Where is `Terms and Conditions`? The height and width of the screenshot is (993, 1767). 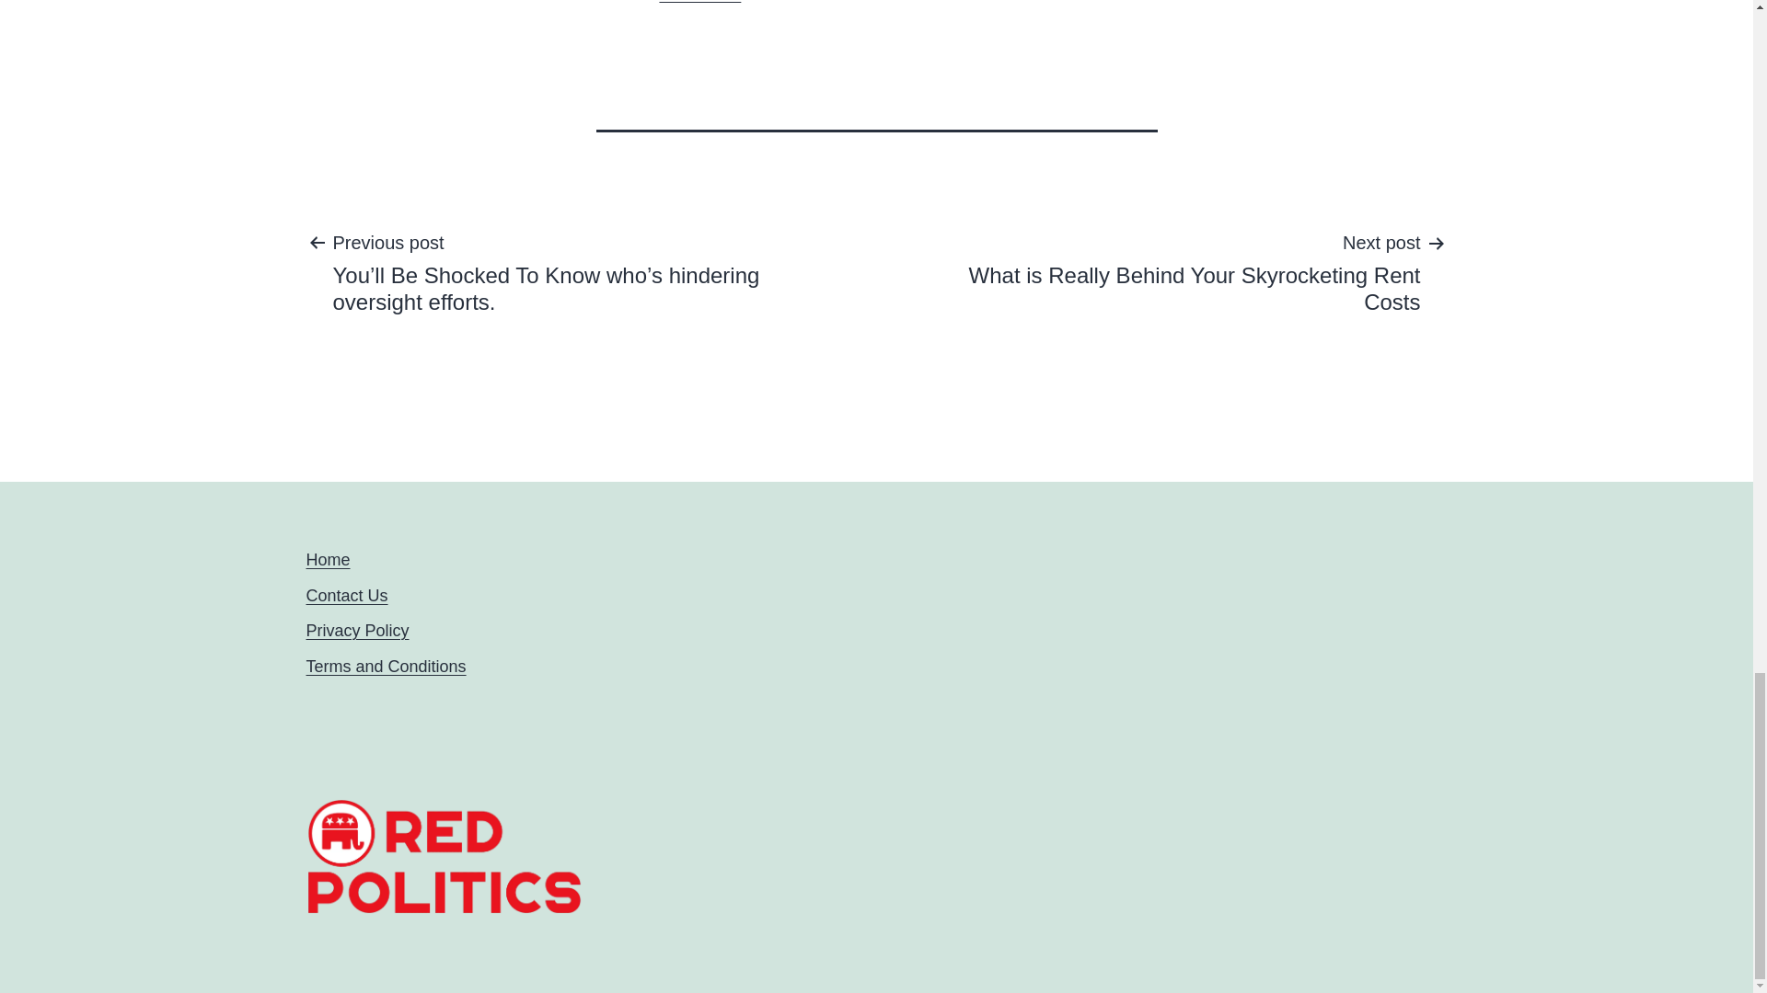
Terms and Conditions is located at coordinates (386, 666).